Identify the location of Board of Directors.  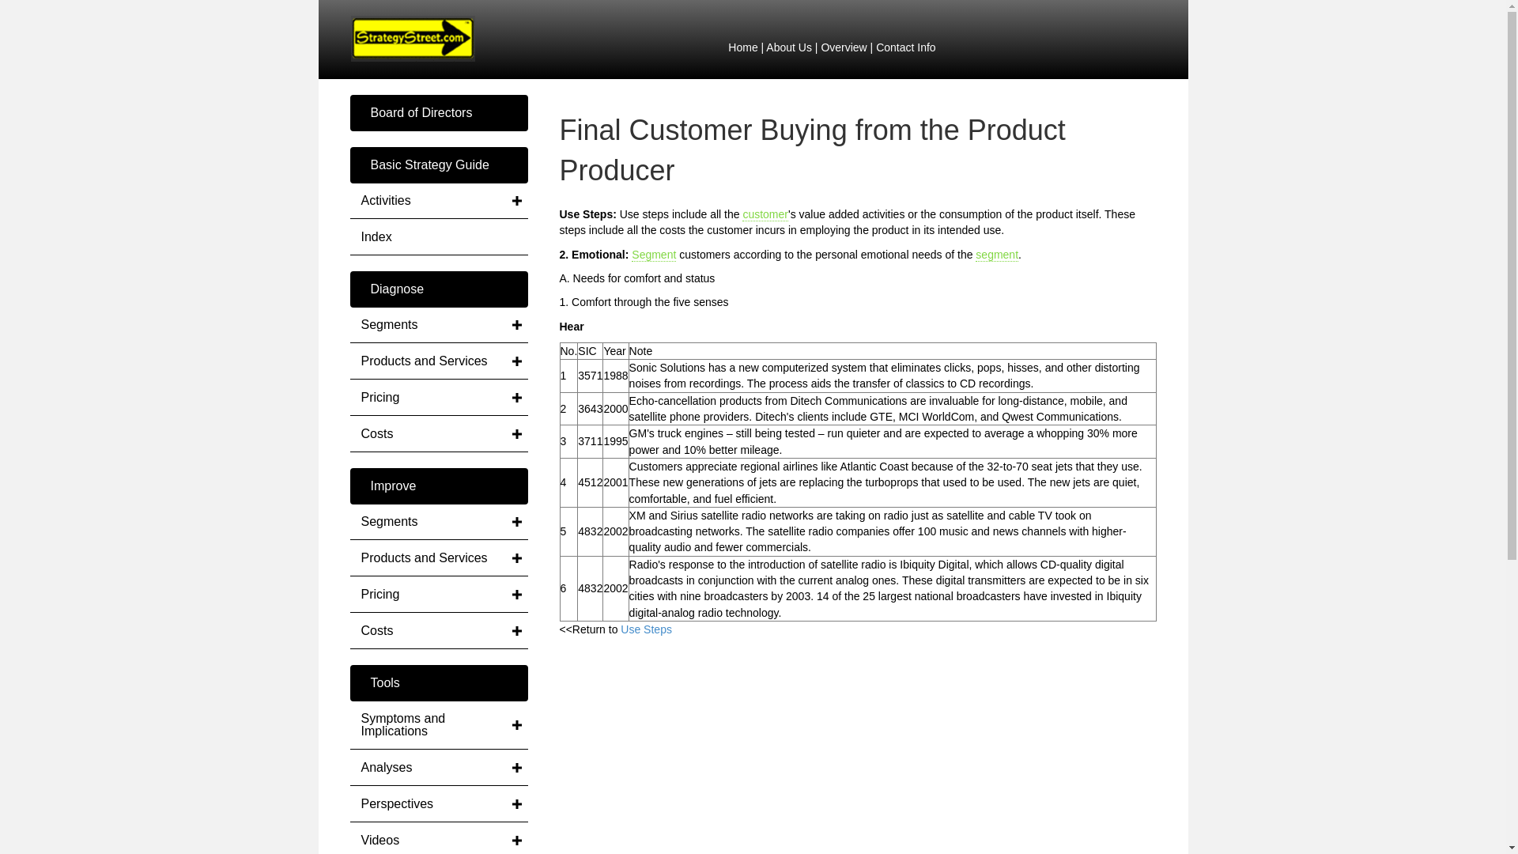
(438, 112).